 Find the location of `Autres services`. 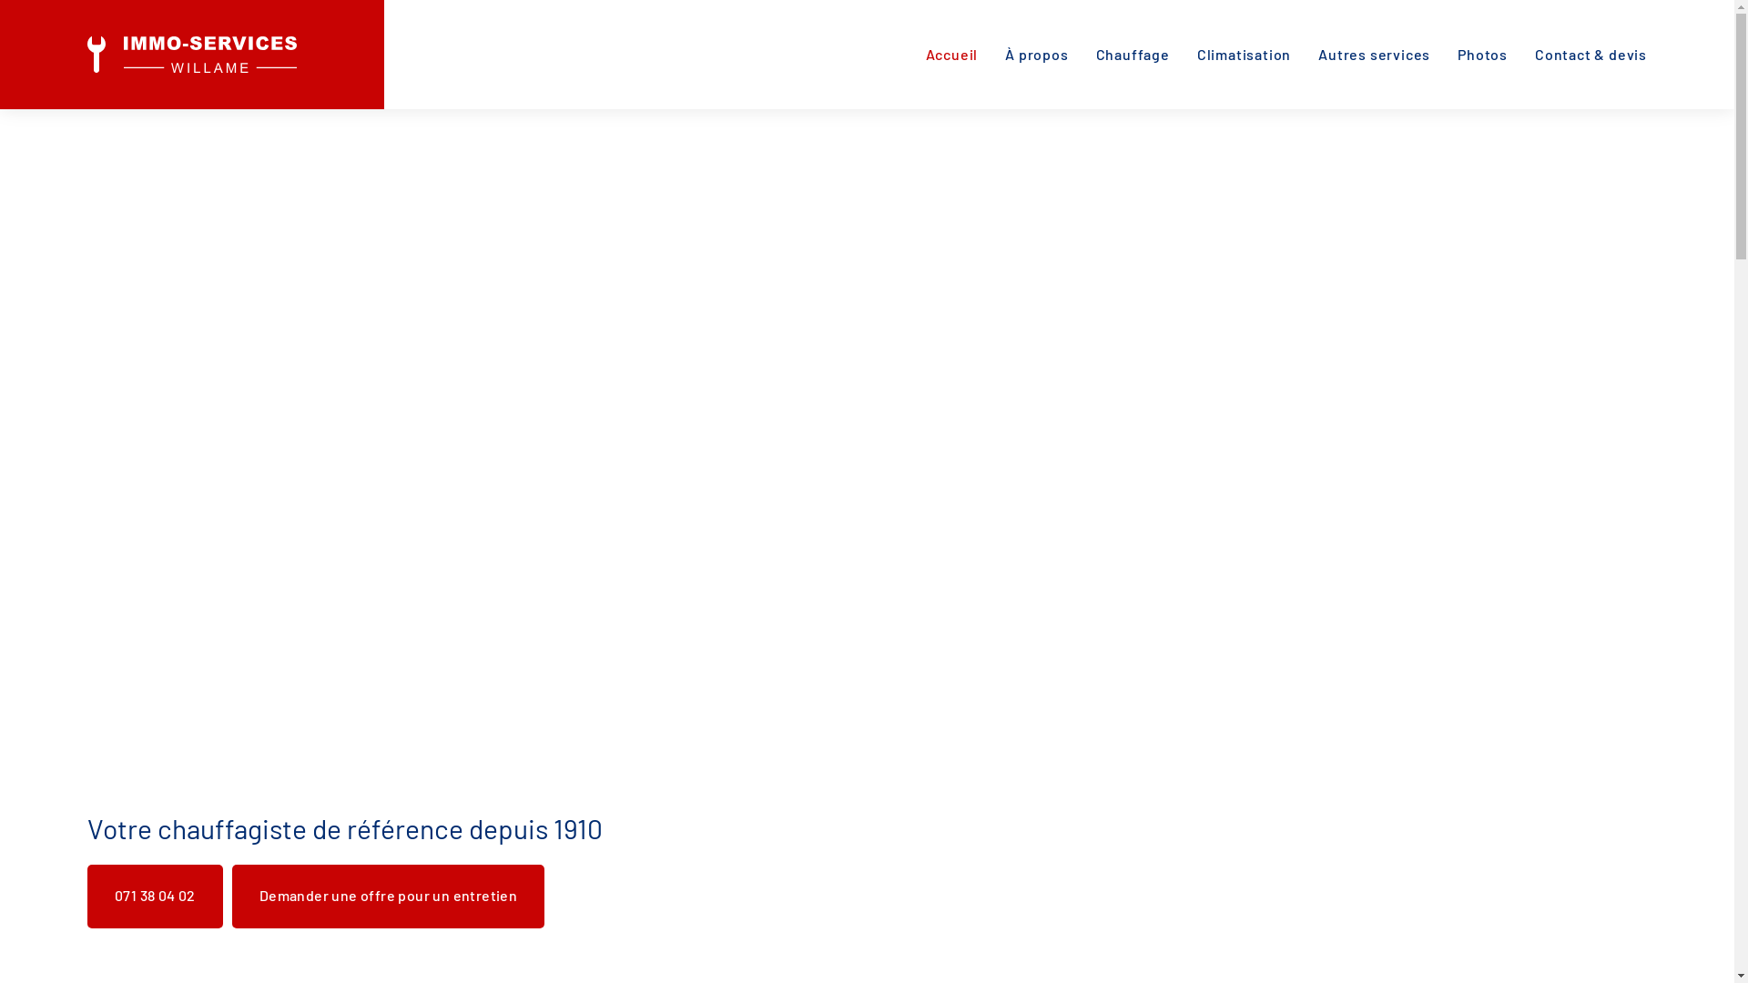

Autres services is located at coordinates (1375, 55).